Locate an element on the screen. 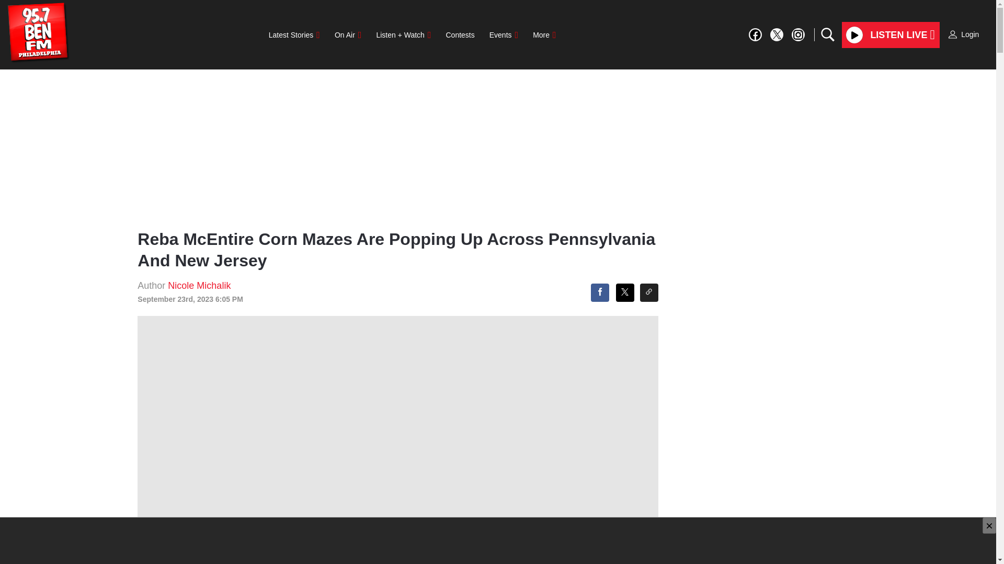 This screenshot has width=1004, height=564. More is located at coordinates (544, 35).